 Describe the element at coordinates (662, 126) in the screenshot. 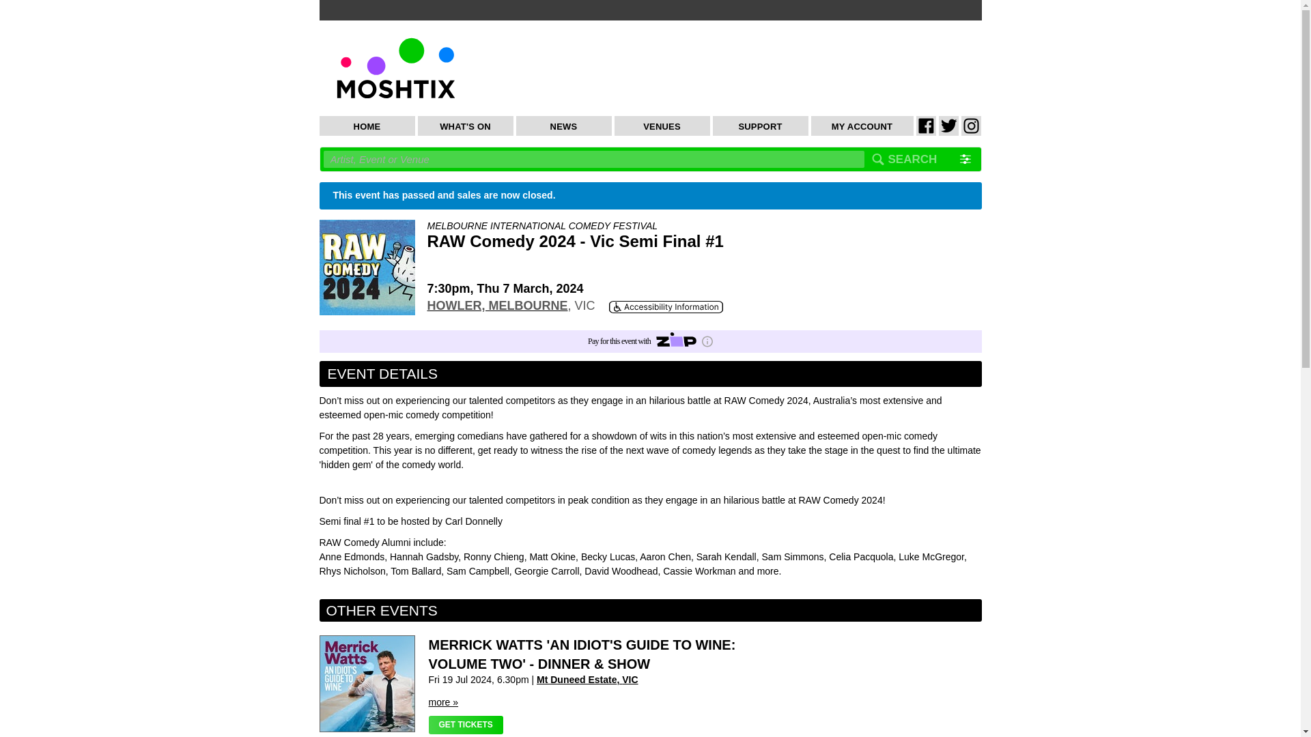

I see `VENUES` at that location.